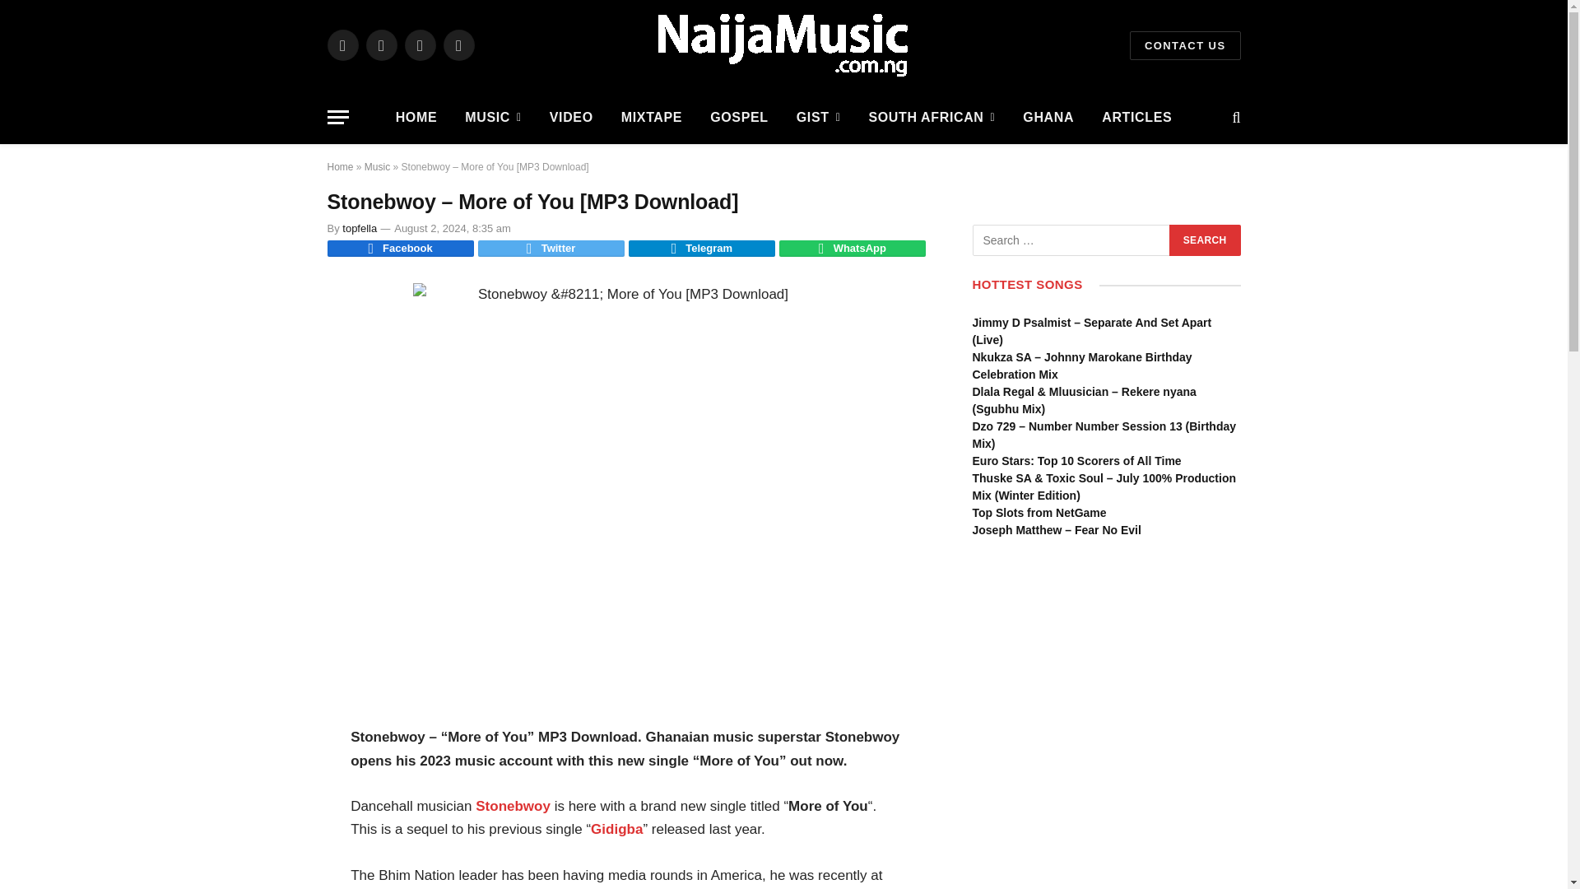 This screenshot has height=889, width=1580. Describe the element at coordinates (617, 829) in the screenshot. I see `Gidigba` at that location.